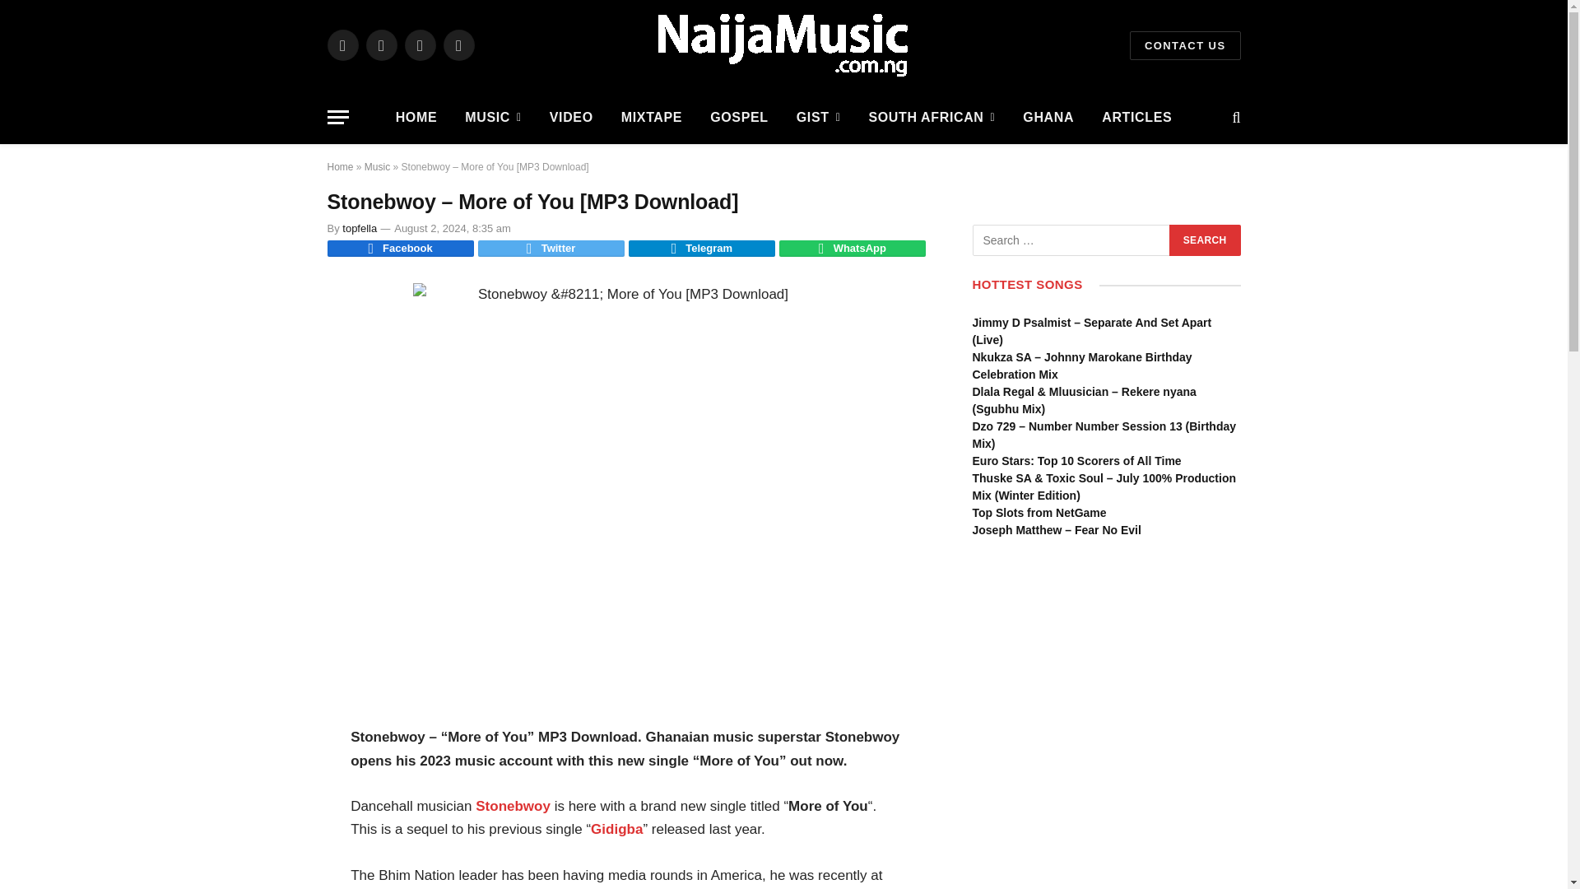 This screenshot has height=889, width=1580. Describe the element at coordinates (617, 829) in the screenshot. I see `Gidigba` at that location.